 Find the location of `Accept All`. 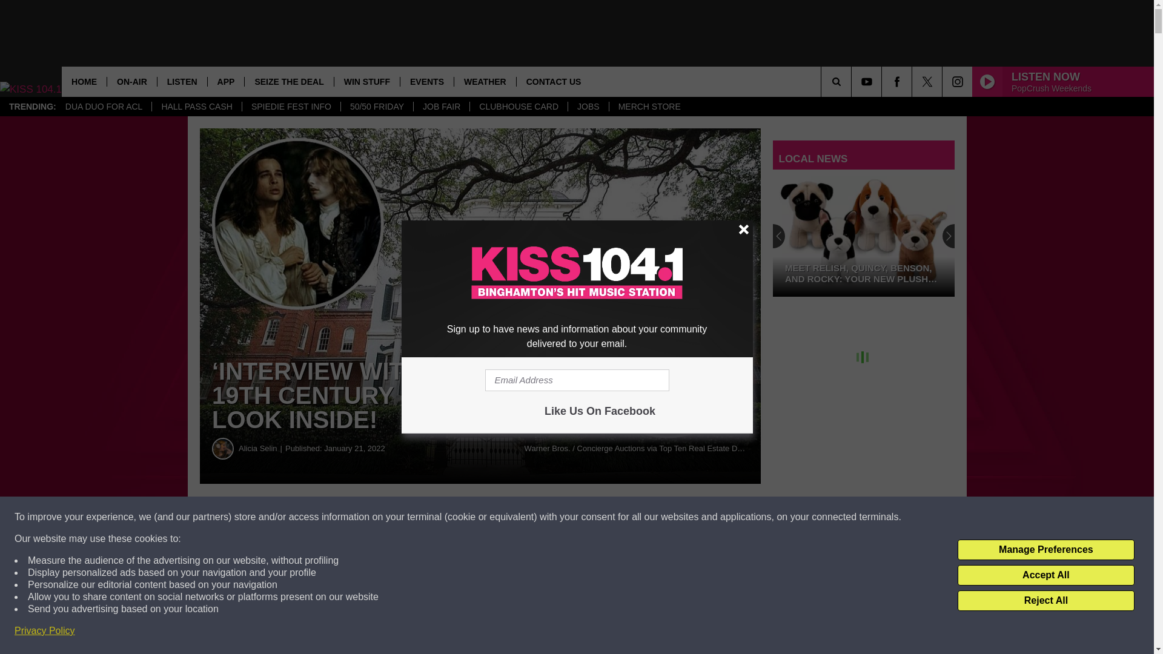

Accept All is located at coordinates (1045, 575).